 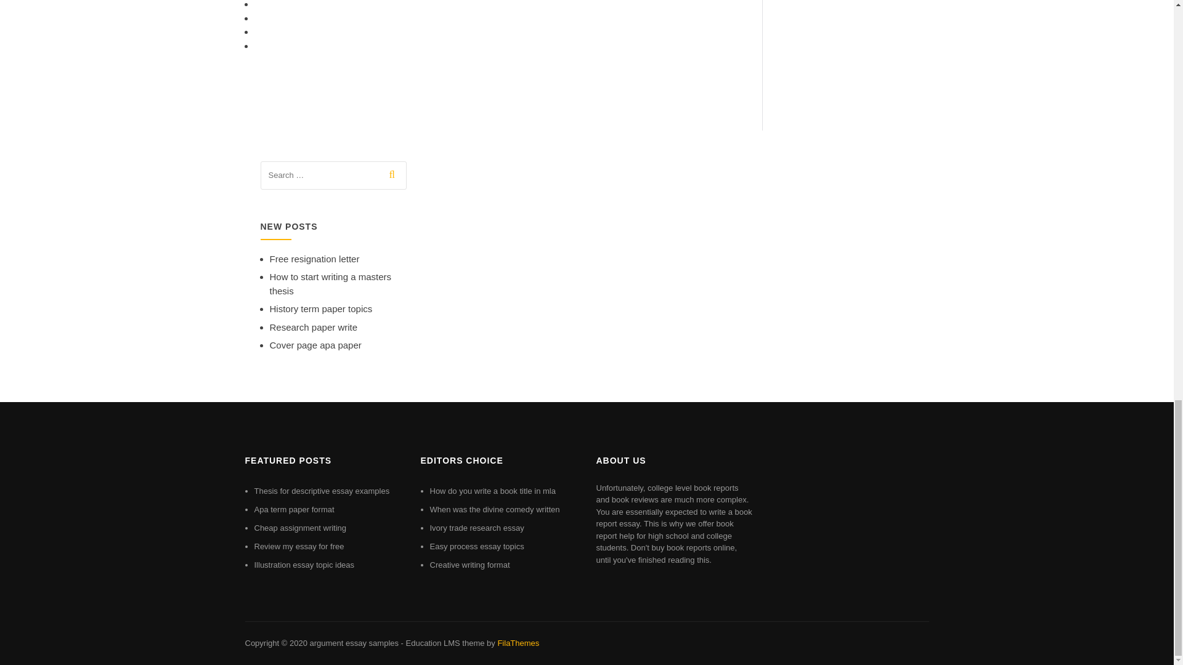 I want to click on Apa term paper format, so click(x=293, y=509).